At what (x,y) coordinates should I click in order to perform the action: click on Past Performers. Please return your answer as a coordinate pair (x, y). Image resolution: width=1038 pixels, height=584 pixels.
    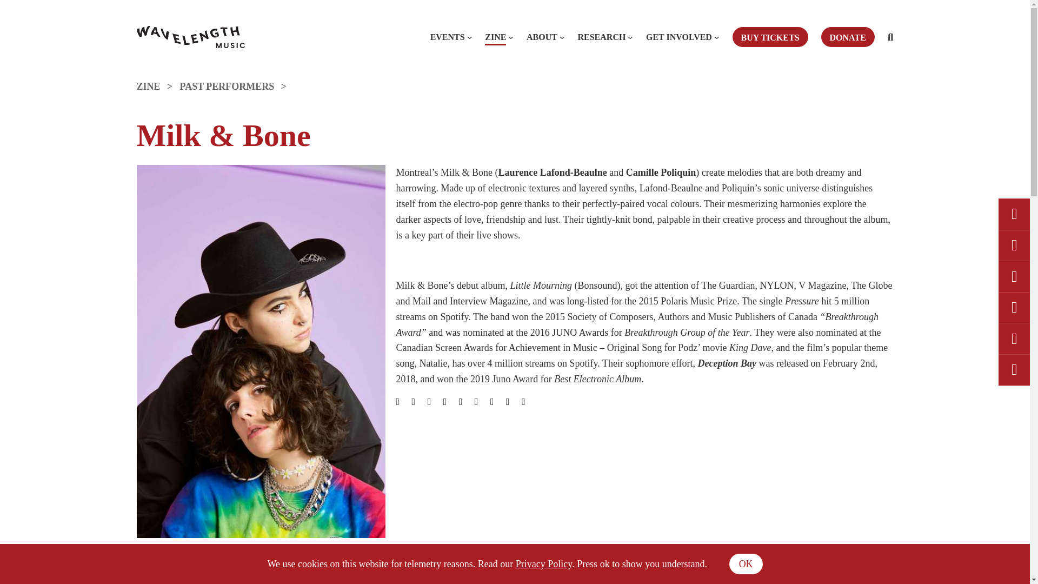
    Looking at the image, I should click on (237, 87).